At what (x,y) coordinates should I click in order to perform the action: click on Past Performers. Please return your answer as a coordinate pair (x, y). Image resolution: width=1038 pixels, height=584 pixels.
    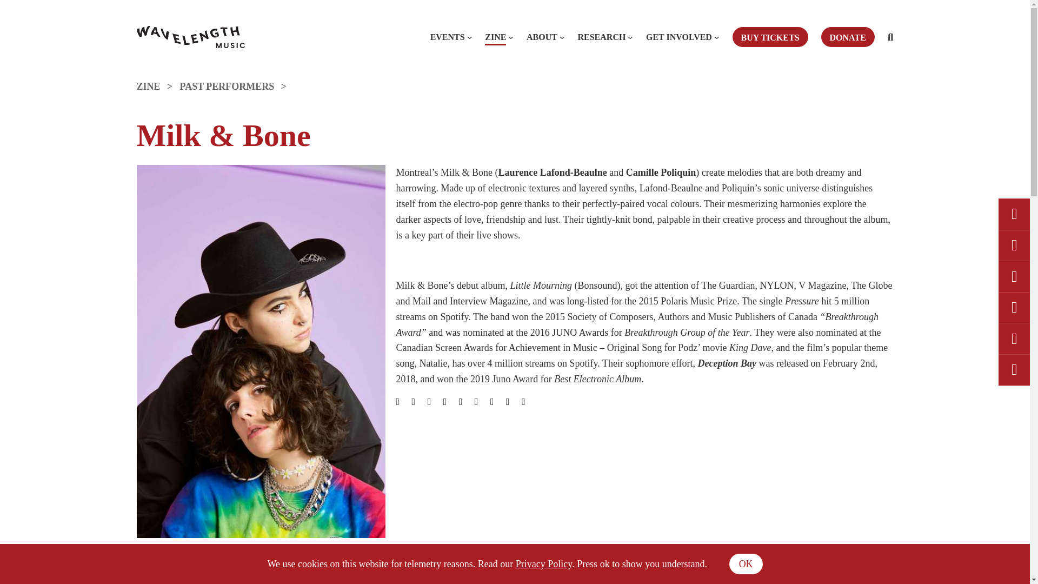
    Looking at the image, I should click on (237, 87).